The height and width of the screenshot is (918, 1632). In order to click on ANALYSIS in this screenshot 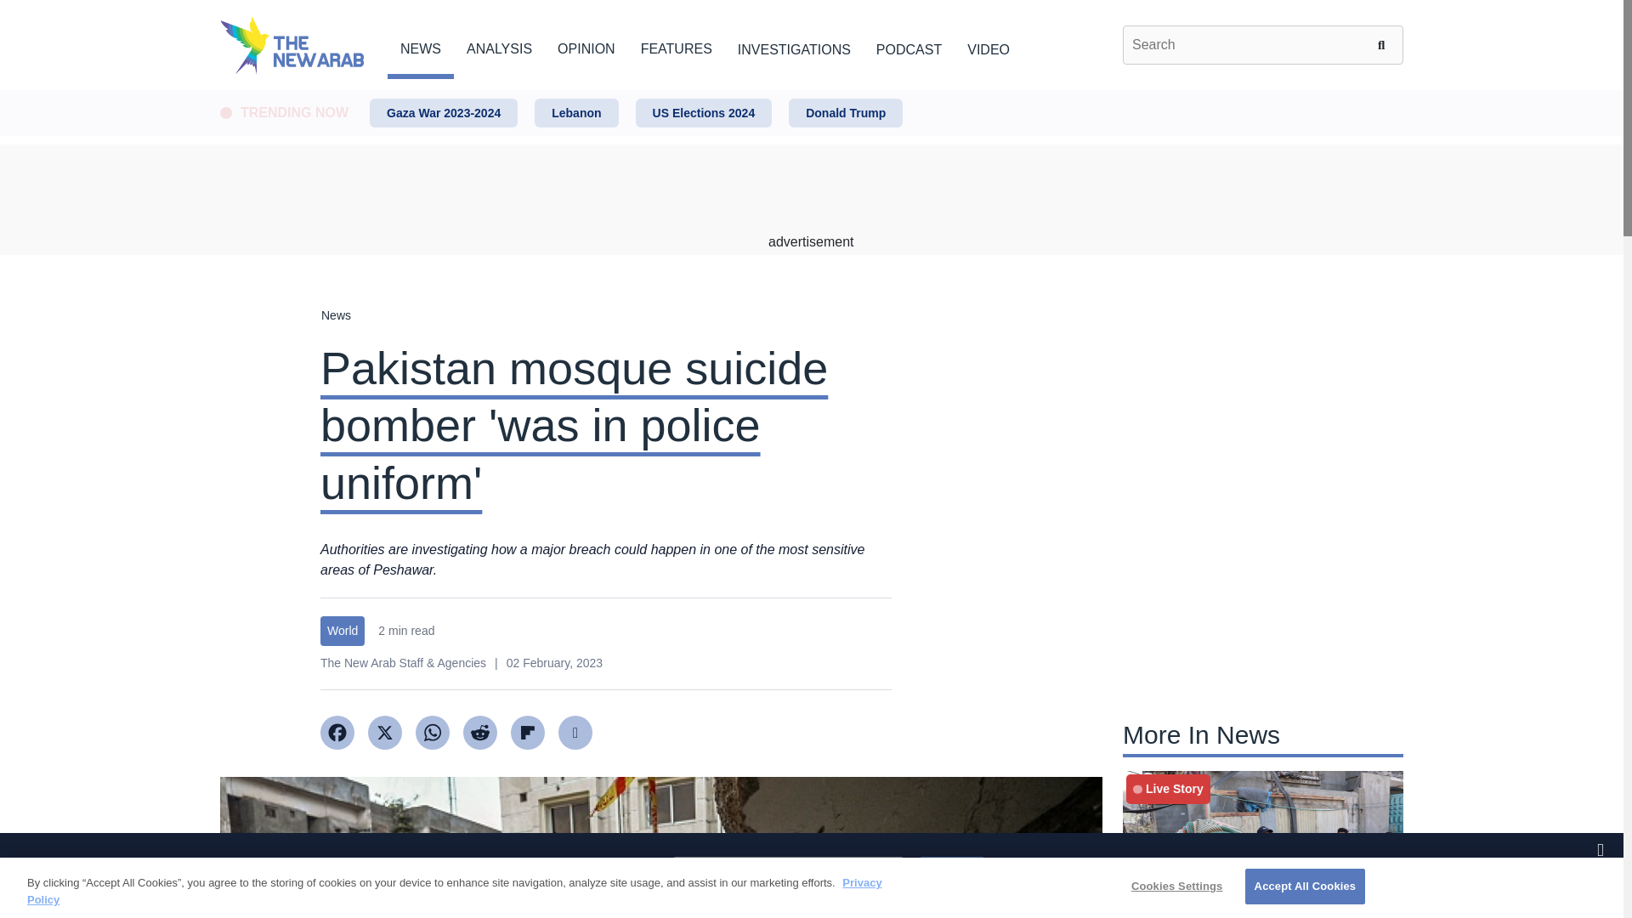, I will do `click(499, 46)`.